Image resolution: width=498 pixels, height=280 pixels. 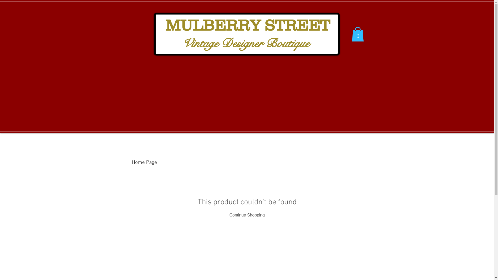 I want to click on  MULBERRY STREET, so click(x=246, y=27).